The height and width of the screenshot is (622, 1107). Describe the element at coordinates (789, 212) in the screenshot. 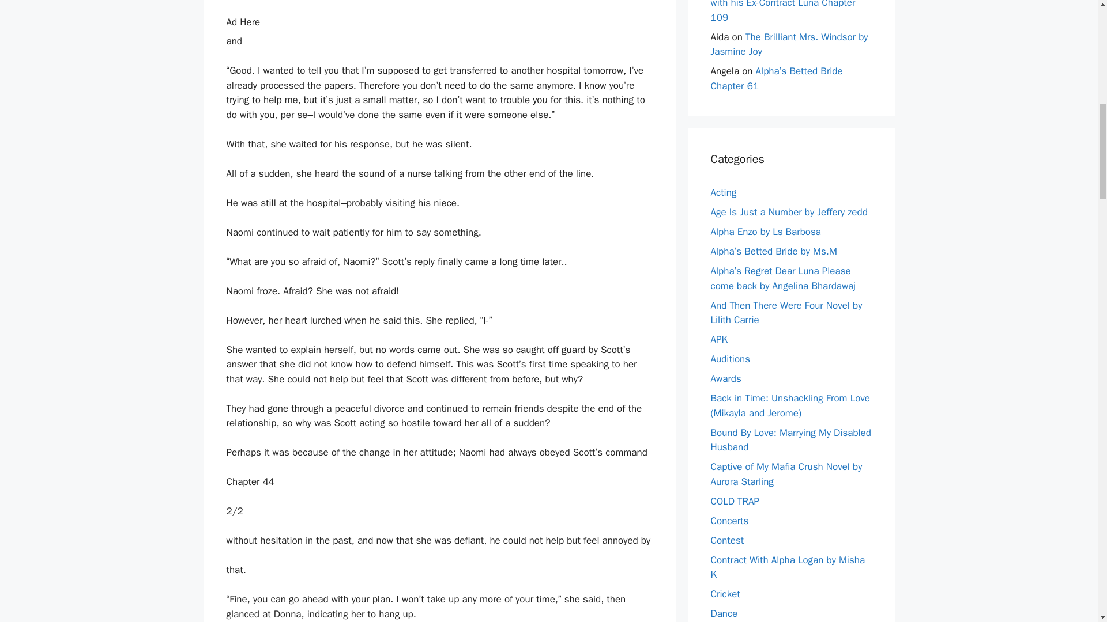

I see `Age Is Just a Number by Jeffery zedd` at that location.